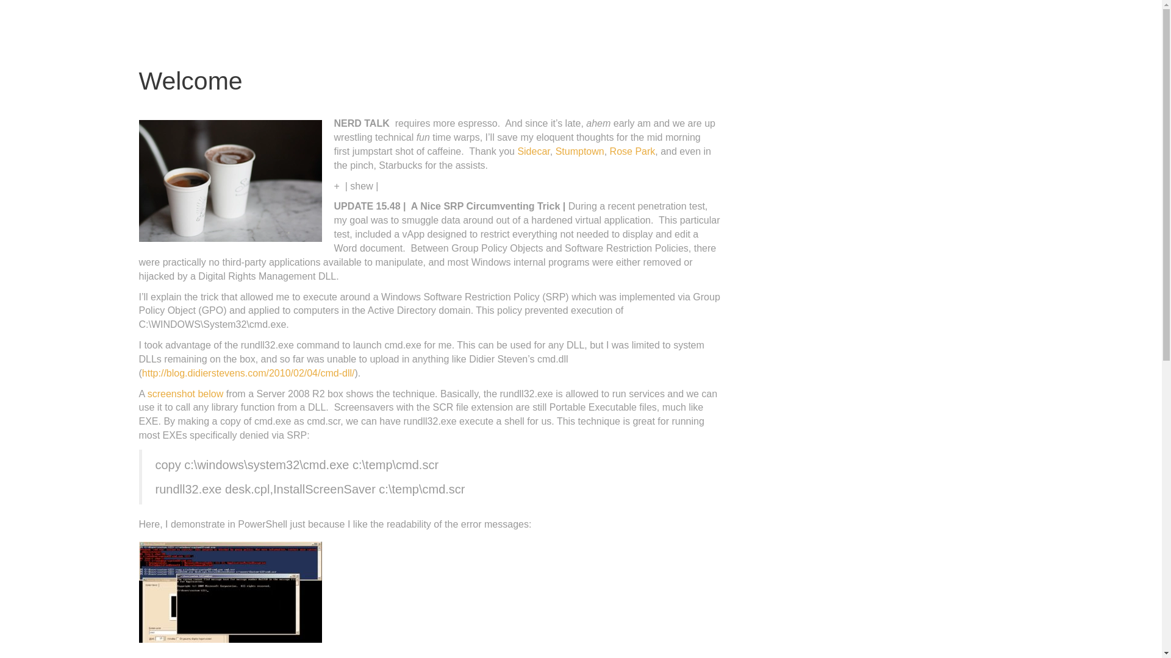 The height and width of the screenshot is (658, 1171). I want to click on Windows Powershell, so click(185, 394).